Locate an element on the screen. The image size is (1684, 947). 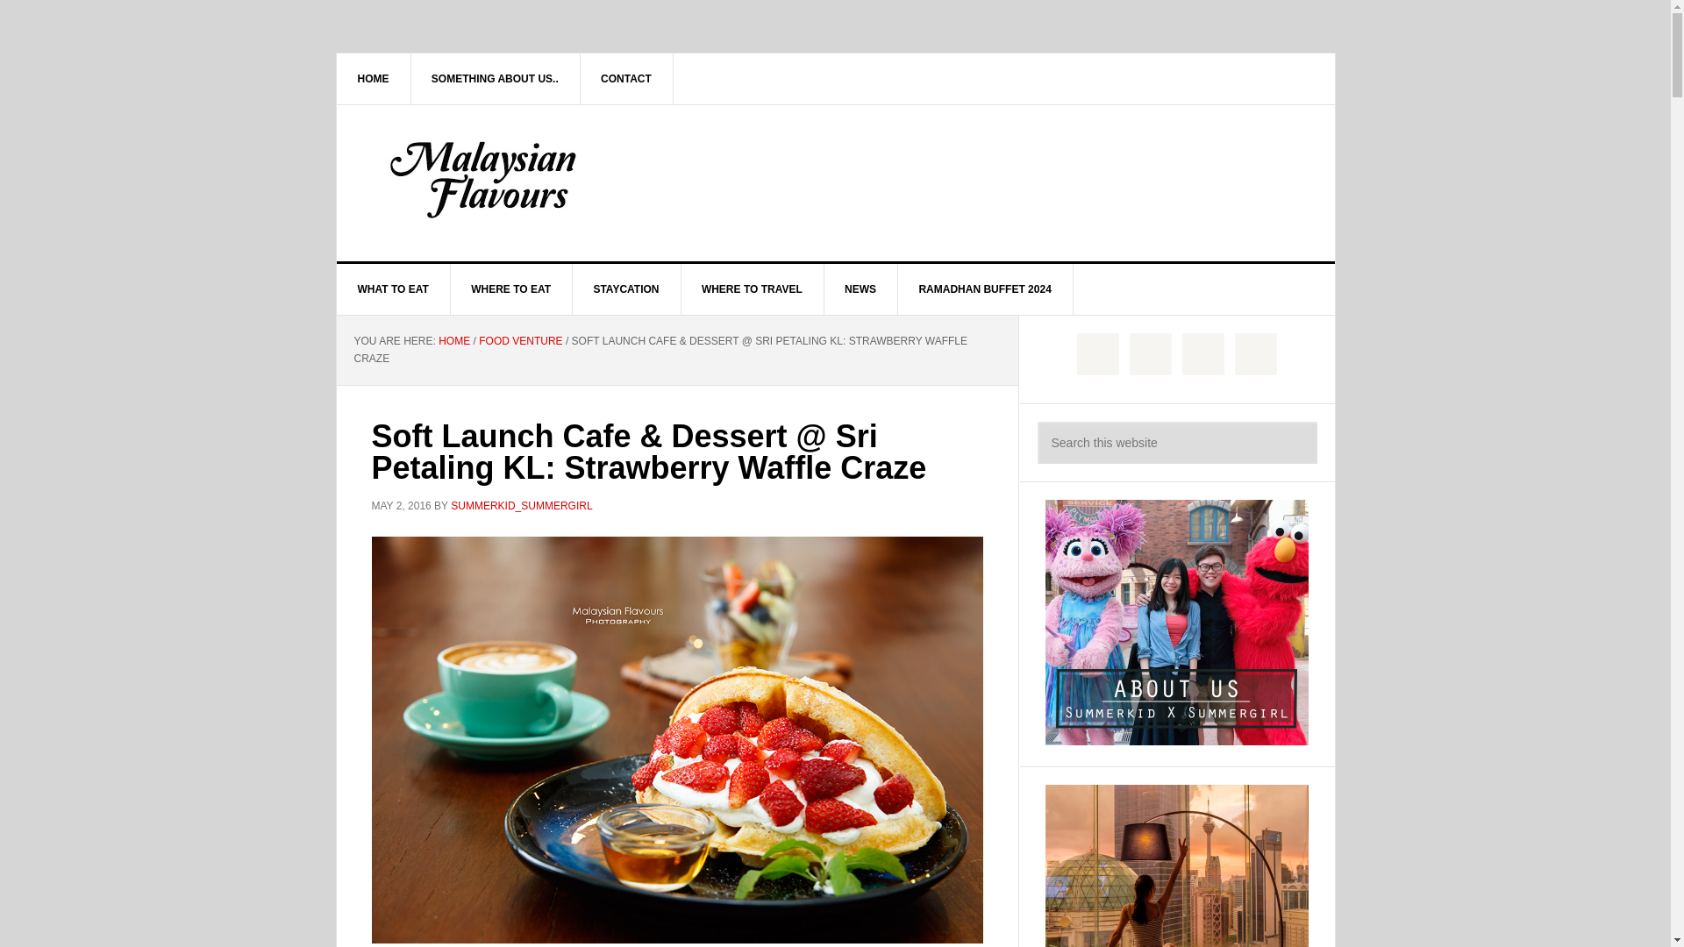
WHERE TO EAT is located at coordinates (510, 289).